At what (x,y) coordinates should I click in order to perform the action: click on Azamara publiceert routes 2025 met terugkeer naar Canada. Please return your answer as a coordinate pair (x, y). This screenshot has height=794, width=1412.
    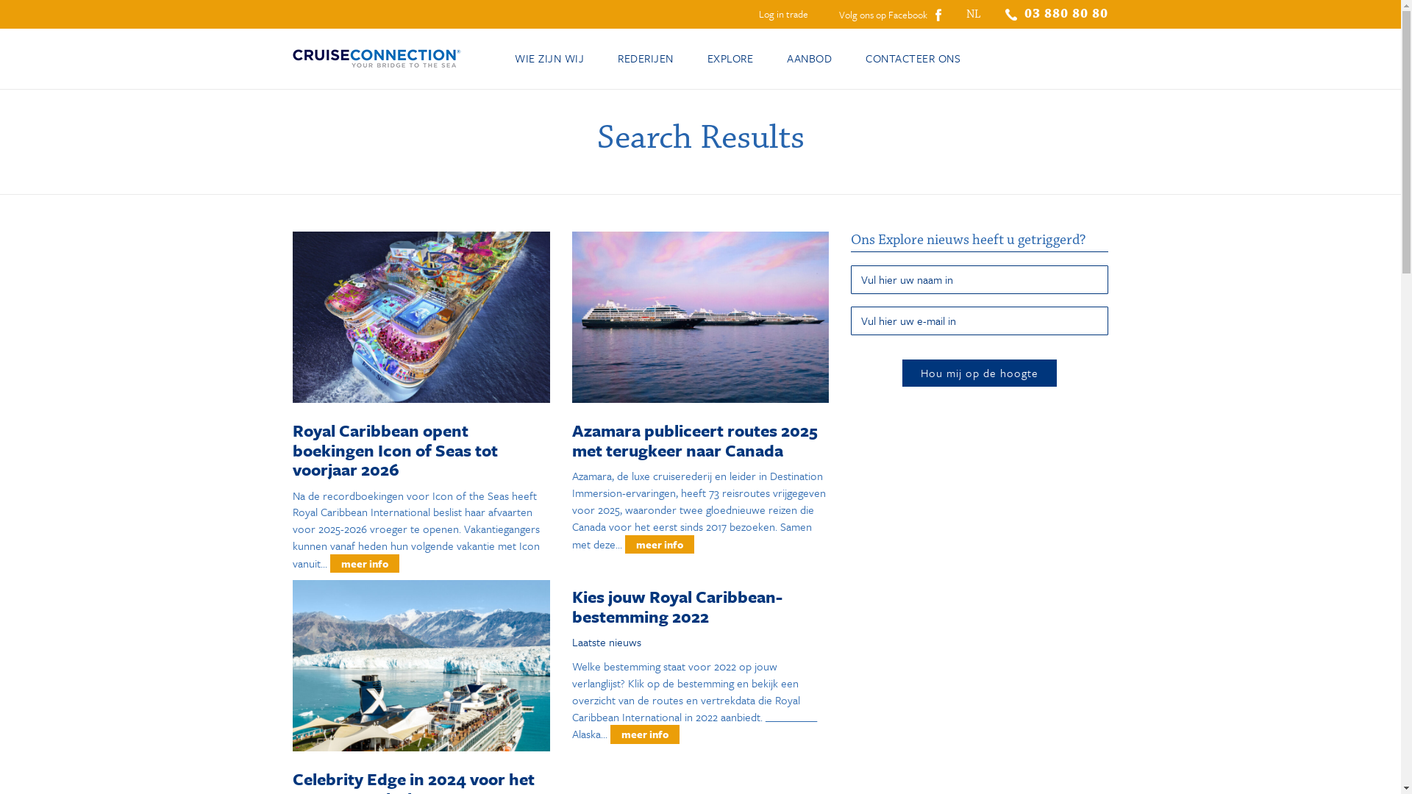
    Looking at the image, I should click on (695, 440).